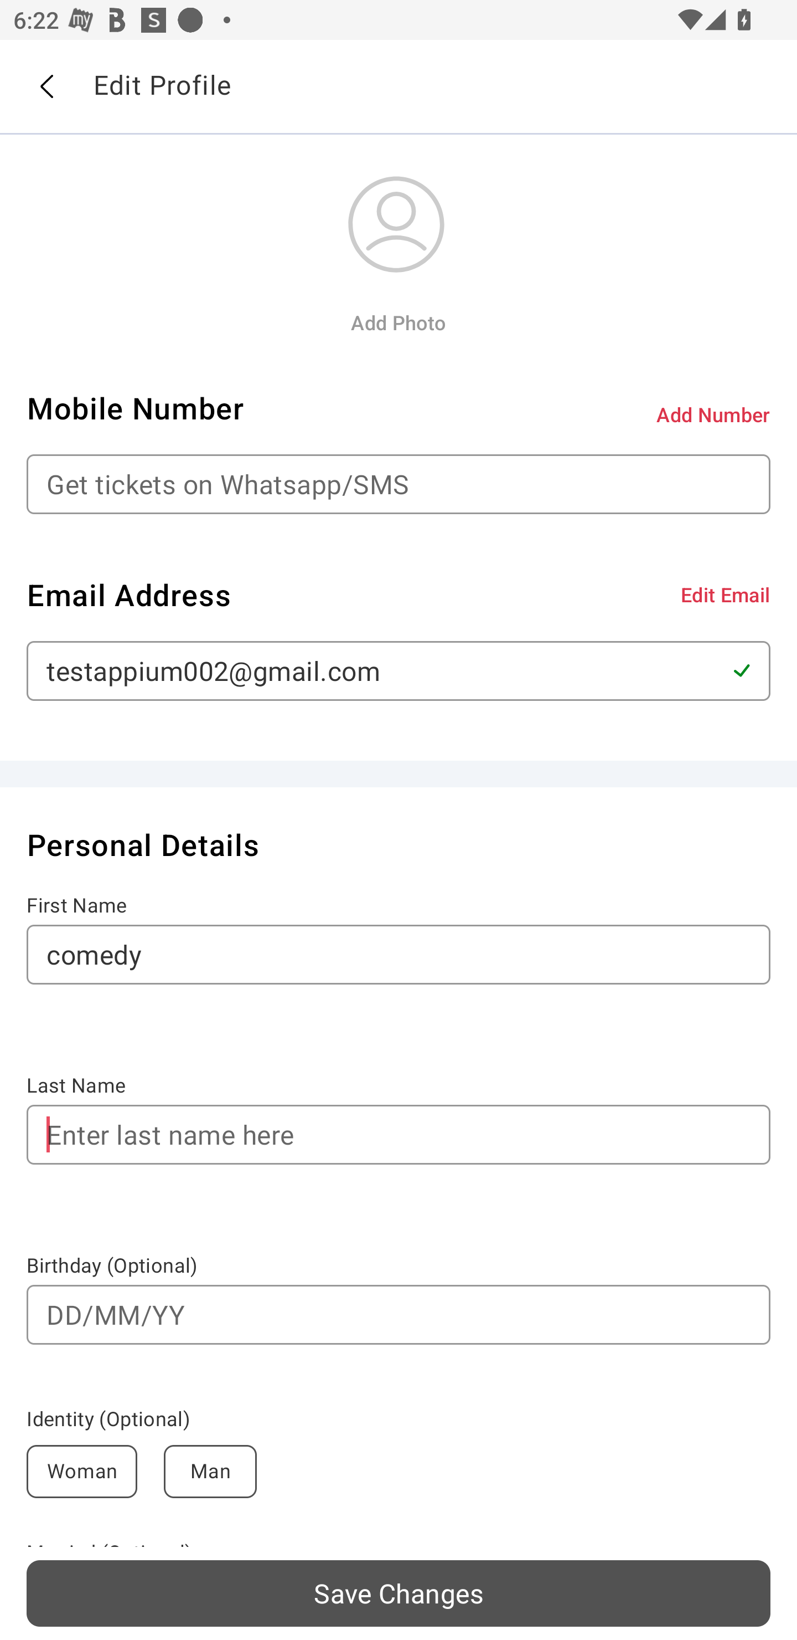 Image resolution: width=797 pixels, height=1640 pixels. I want to click on testappium002@gmail.com, so click(398, 670).